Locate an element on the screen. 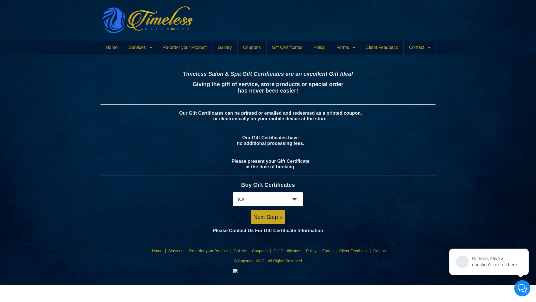 The height and width of the screenshot is (302, 536). Coupons is located at coordinates (260, 251).